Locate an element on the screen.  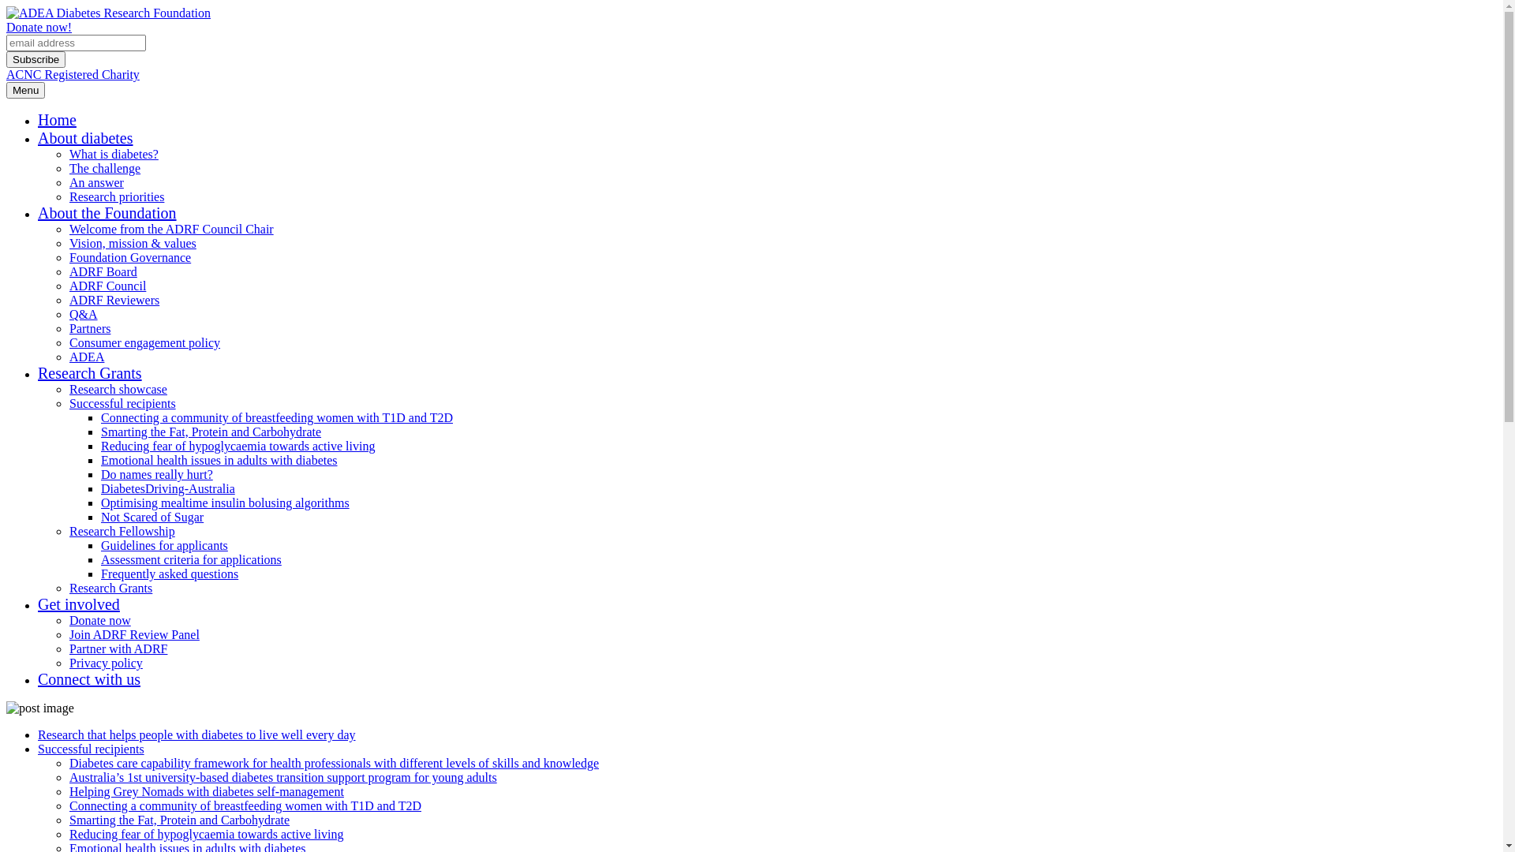
ADRF Board is located at coordinates (103, 271).